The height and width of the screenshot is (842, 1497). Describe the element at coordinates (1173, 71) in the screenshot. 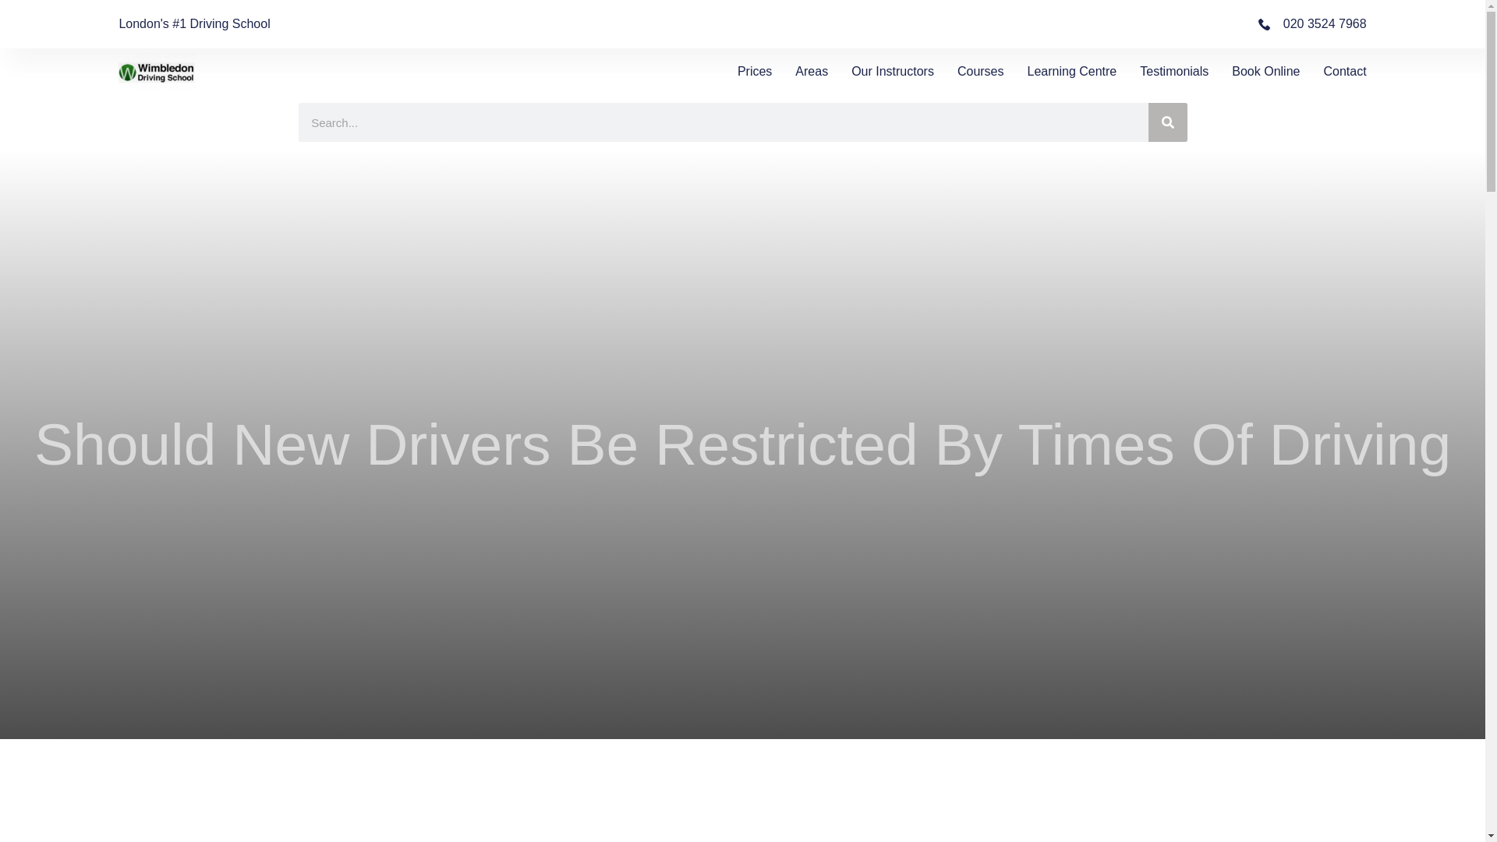

I see `Testimonials` at that location.